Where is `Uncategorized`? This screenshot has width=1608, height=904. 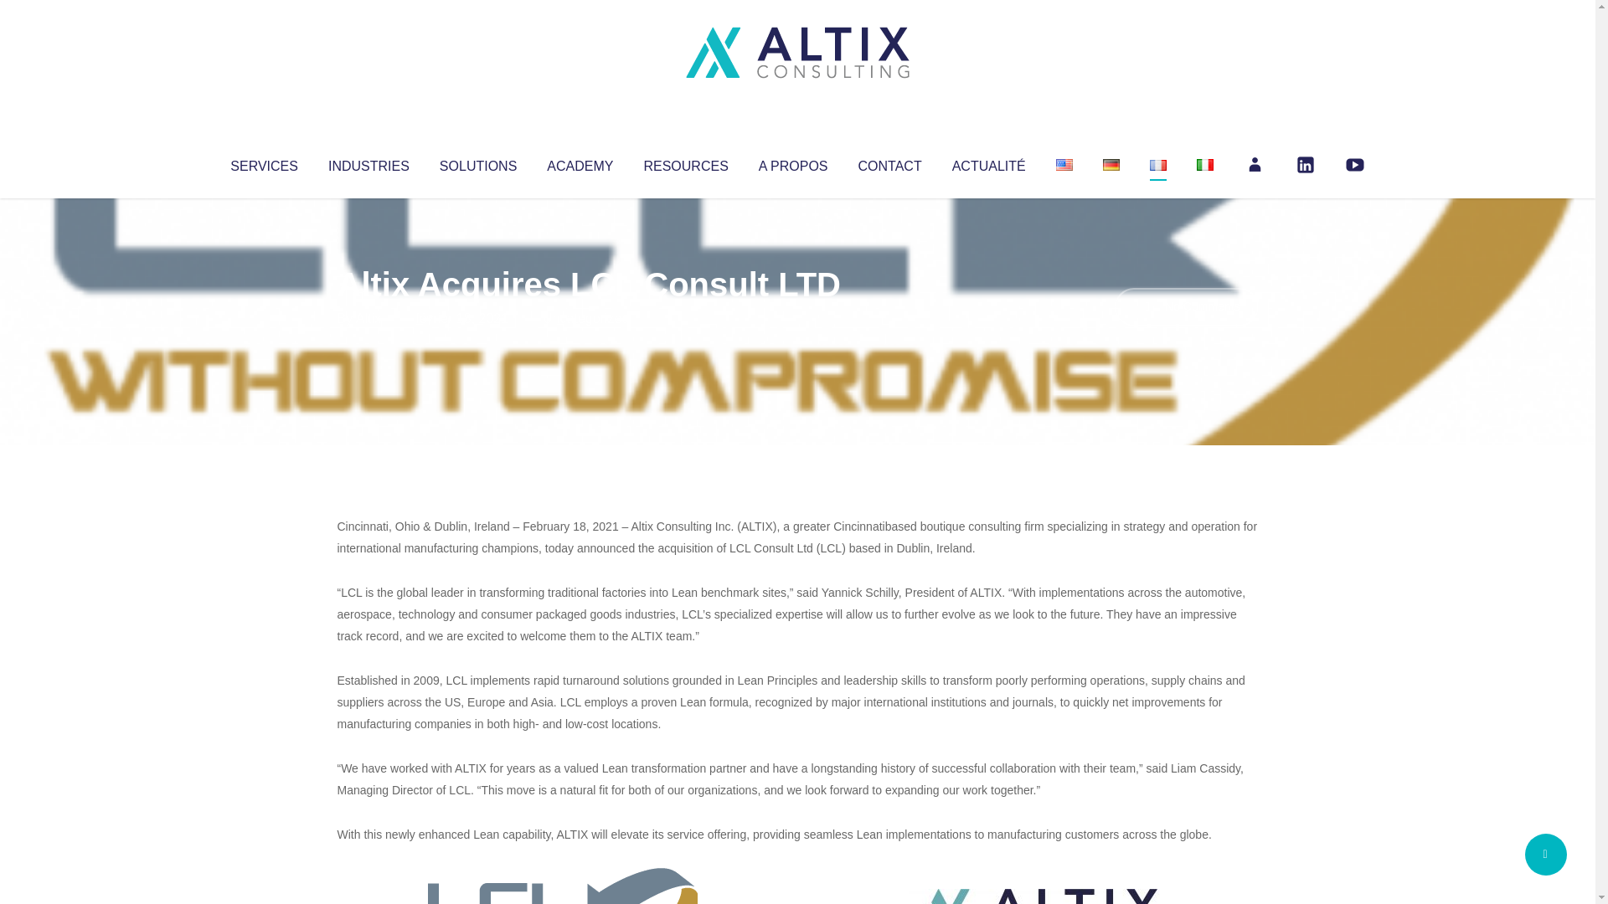
Uncategorized is located at coordinates (585, 318).